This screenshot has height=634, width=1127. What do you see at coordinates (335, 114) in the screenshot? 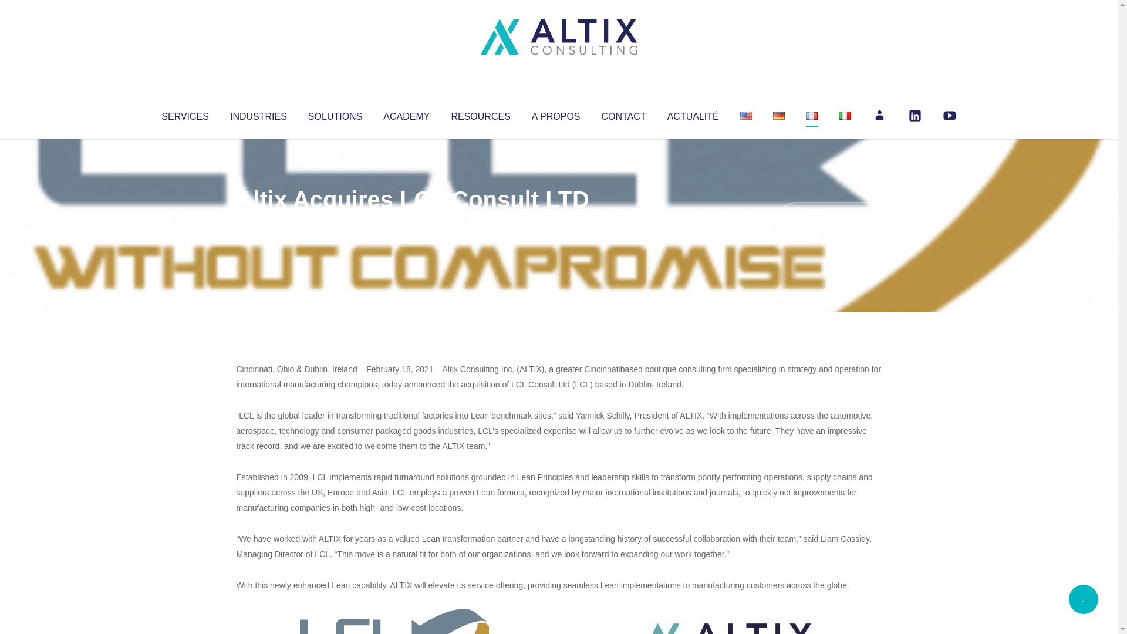
I see `SOLUTIONS` at bounding box center [335, 114].